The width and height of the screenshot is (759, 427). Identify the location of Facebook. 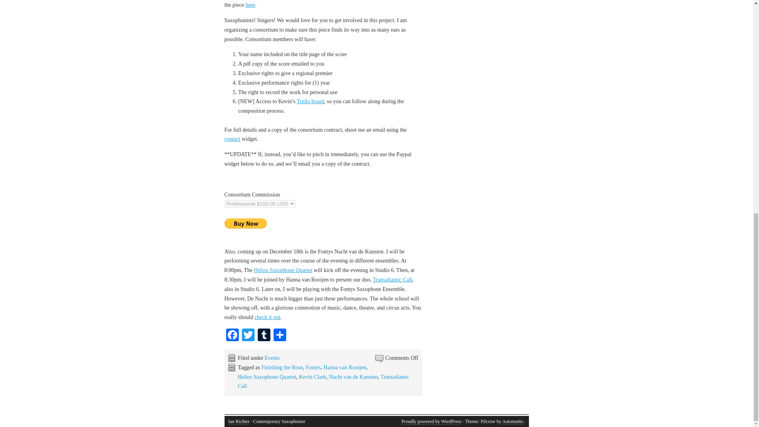
(232, 336).